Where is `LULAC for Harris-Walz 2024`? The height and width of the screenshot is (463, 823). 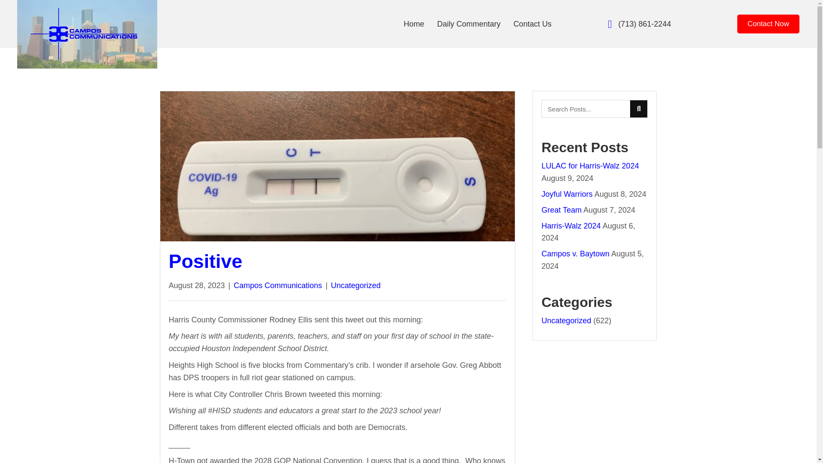
LULAC for Harris-Walz 2024 is located at coordinates (590, 165).